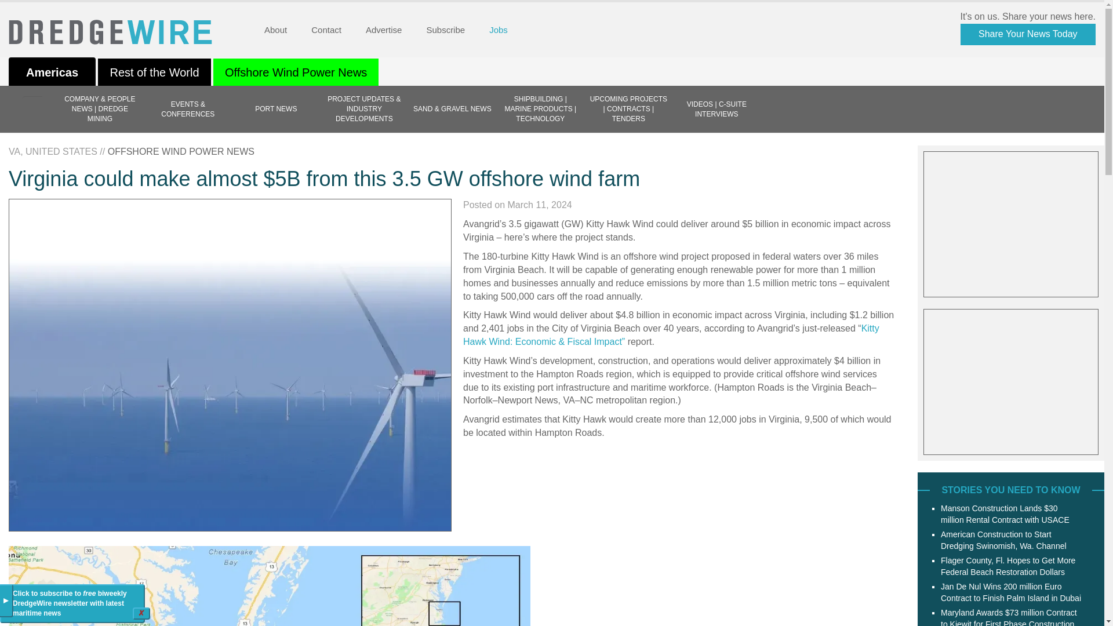 This screenshot has height=626, width=1113. What do you see at coordinates (499, 30) in the screenshot?
I see `Jobs` at bounding box center [499, 30].